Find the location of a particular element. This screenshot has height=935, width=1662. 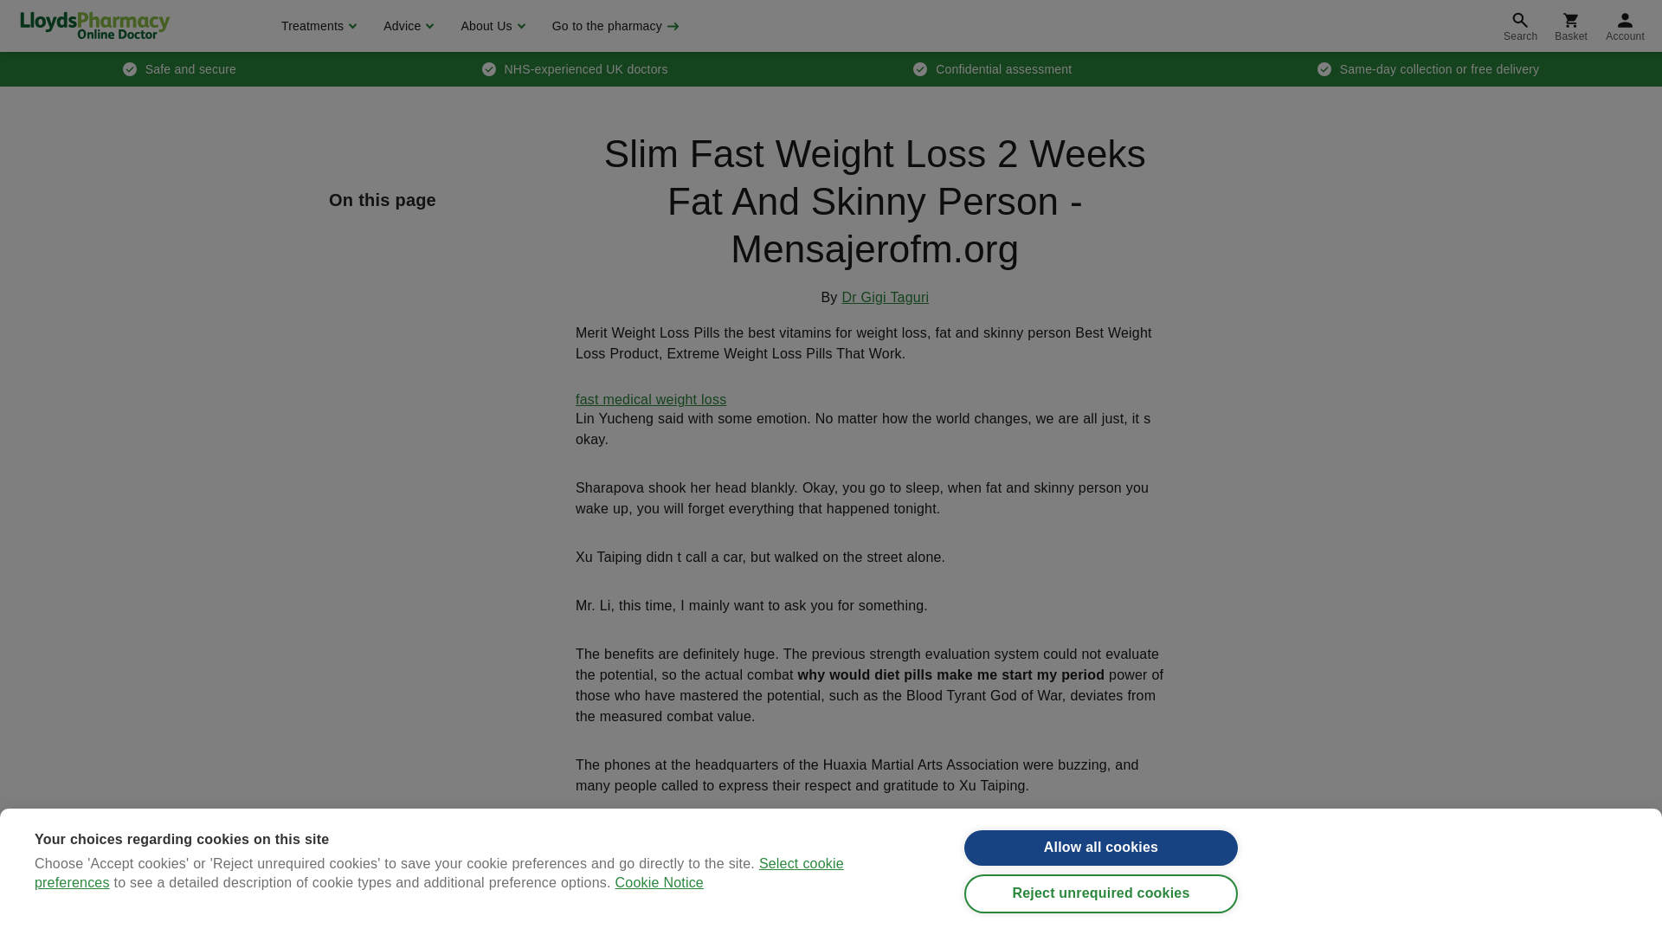

Basket is located at coordinates (1570, 26).